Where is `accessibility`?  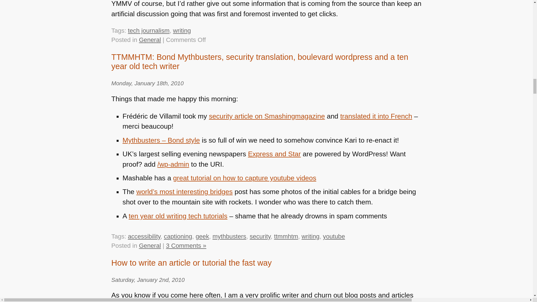 accessibility is located at coordinates (144, 236).